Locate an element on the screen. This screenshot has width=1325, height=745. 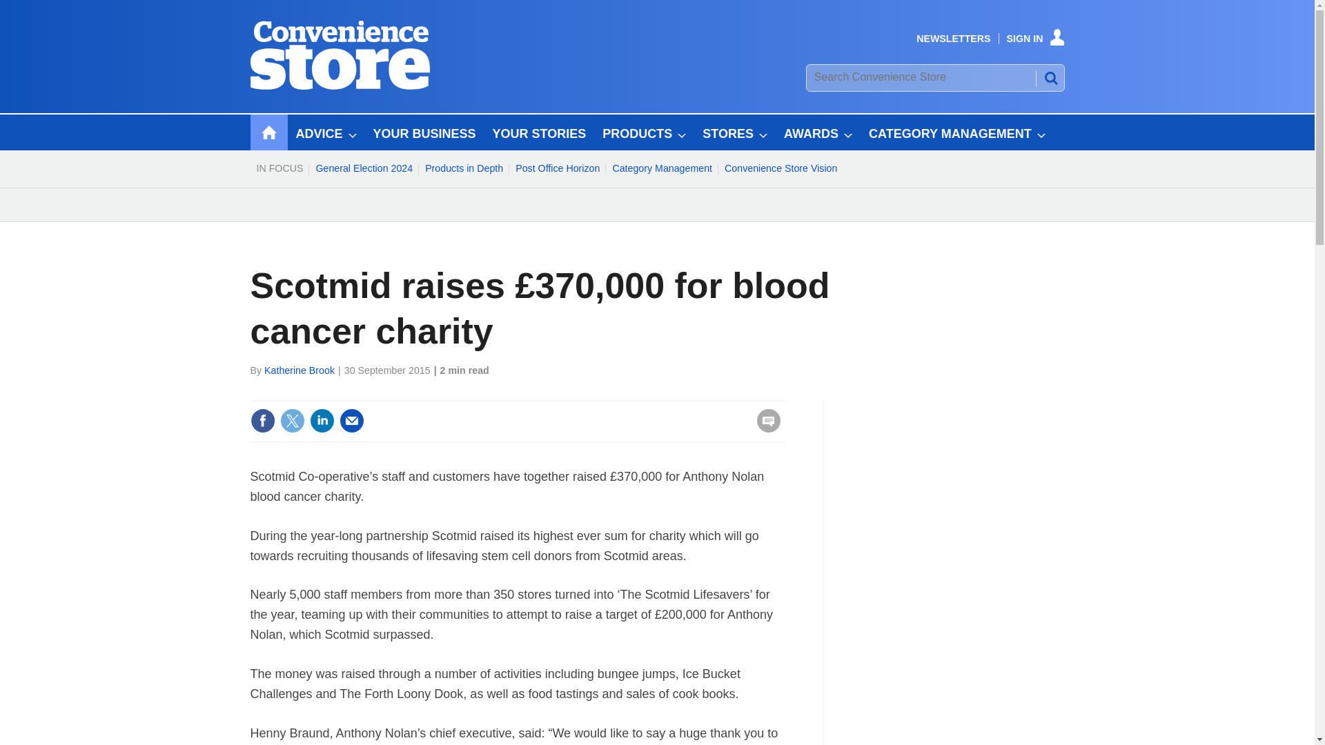
Share this on Twitter is located at coordinates (292, 420).